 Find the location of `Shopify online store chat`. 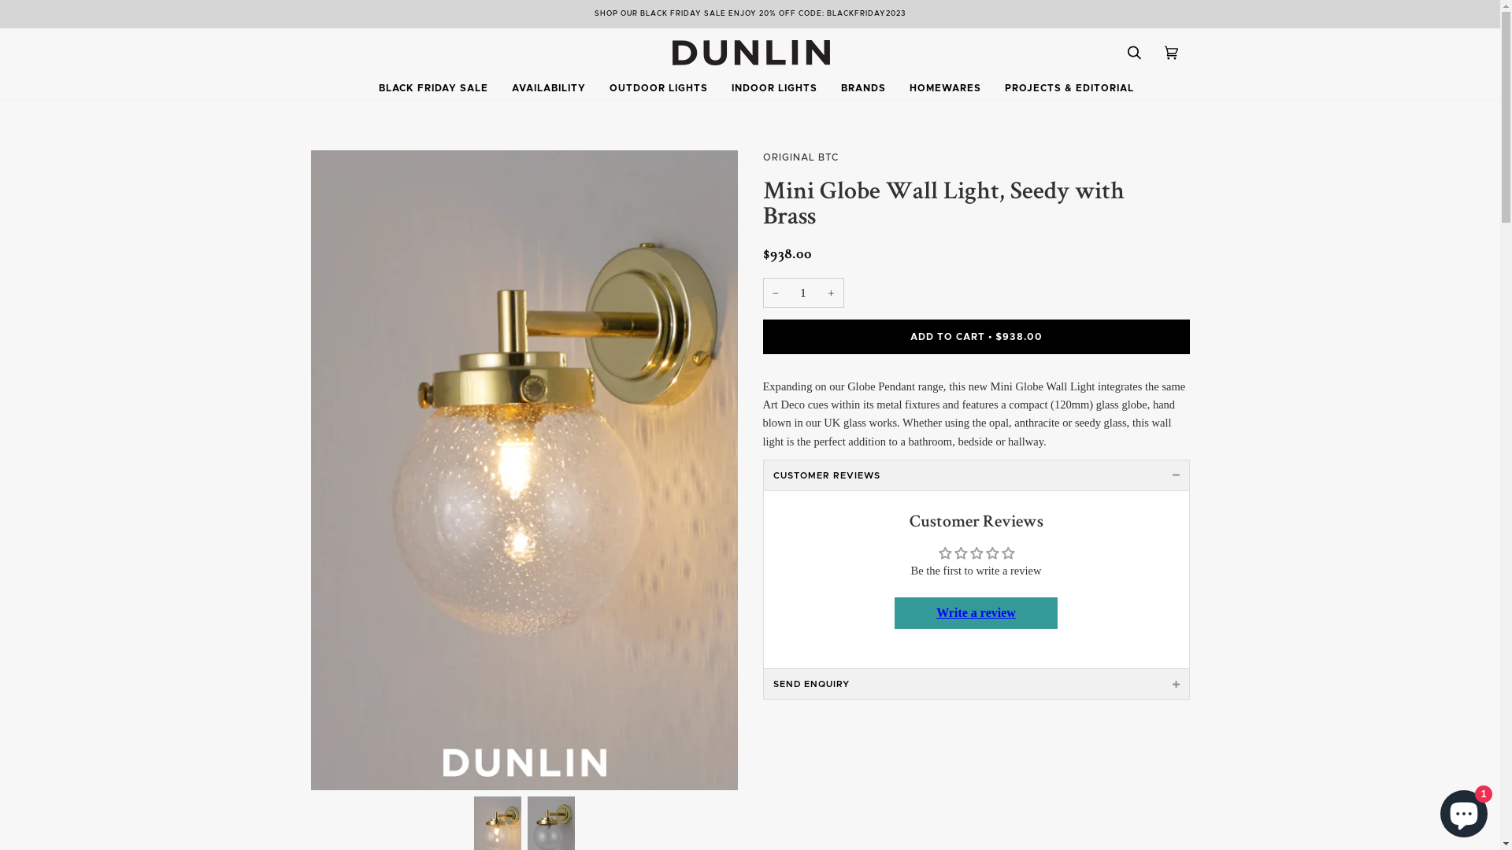

Shopify online store chat is located at coordinates (1464, 811).